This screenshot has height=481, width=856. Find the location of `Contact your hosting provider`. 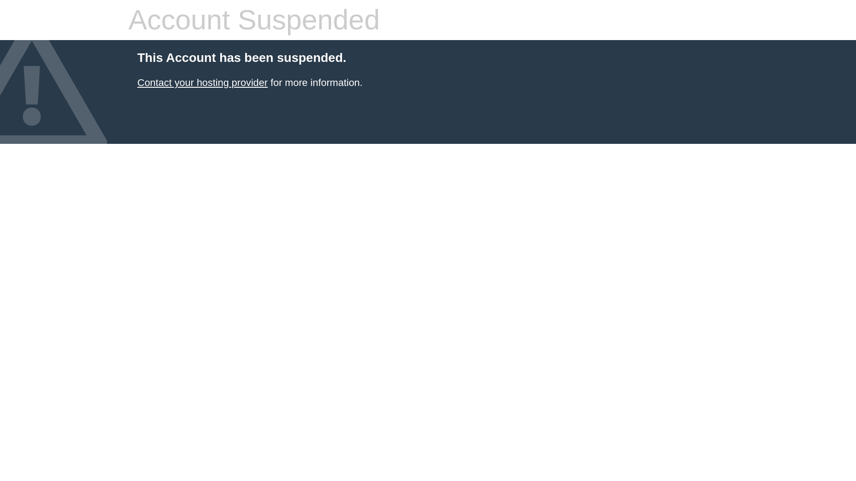

Contact your hosting provider is located at coordinates (202, 82).